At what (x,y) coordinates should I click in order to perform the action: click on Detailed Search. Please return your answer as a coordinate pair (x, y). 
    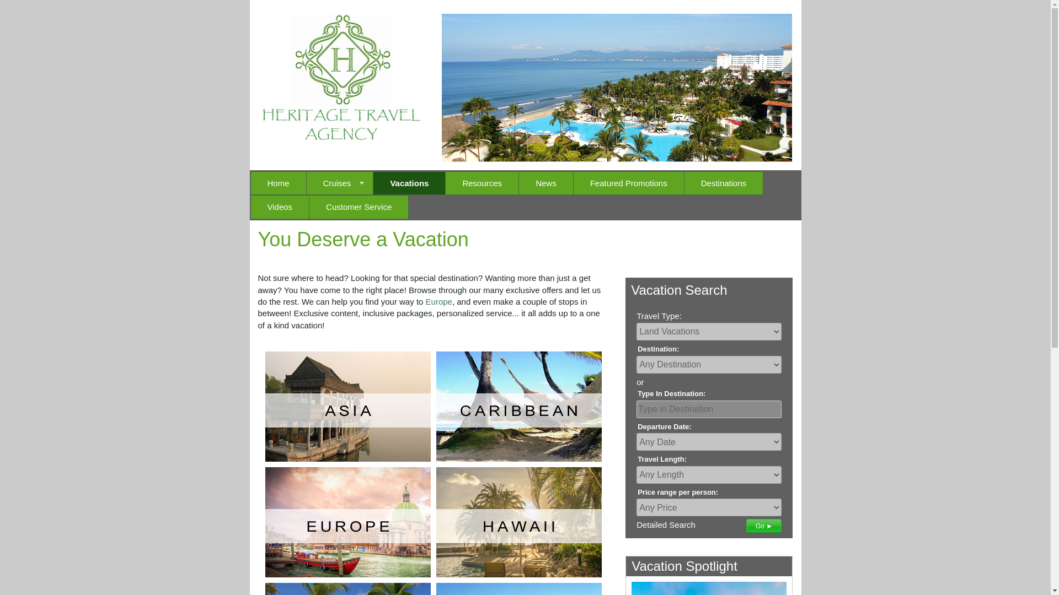
    Looking at the image, I should click on (666, 524).